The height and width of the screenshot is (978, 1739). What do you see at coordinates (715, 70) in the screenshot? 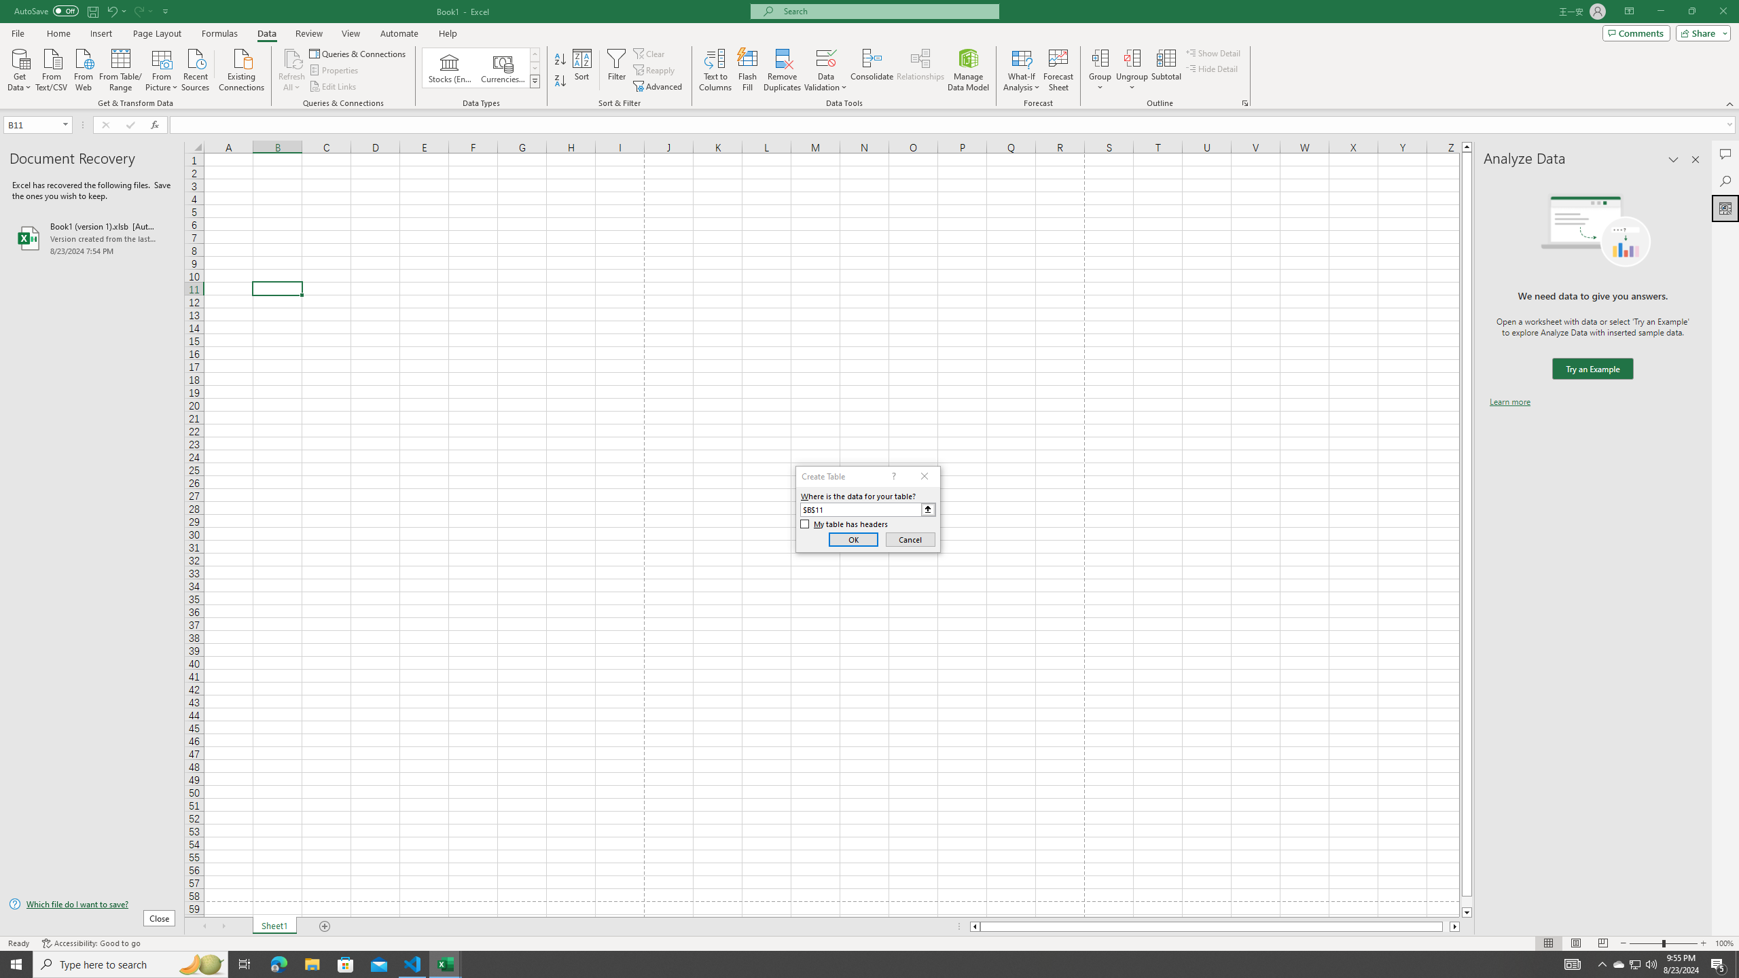
I see `Text to Columns...` at bounding box center [715, 70].